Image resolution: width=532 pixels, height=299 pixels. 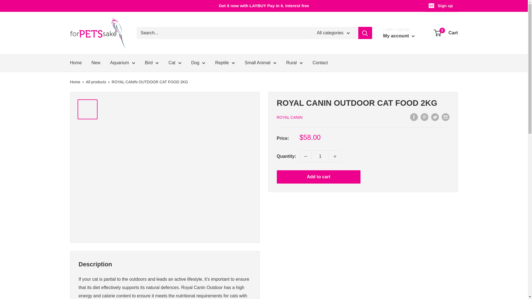 I want to click on Increase quantity by 1, so click(x=335, y=156).